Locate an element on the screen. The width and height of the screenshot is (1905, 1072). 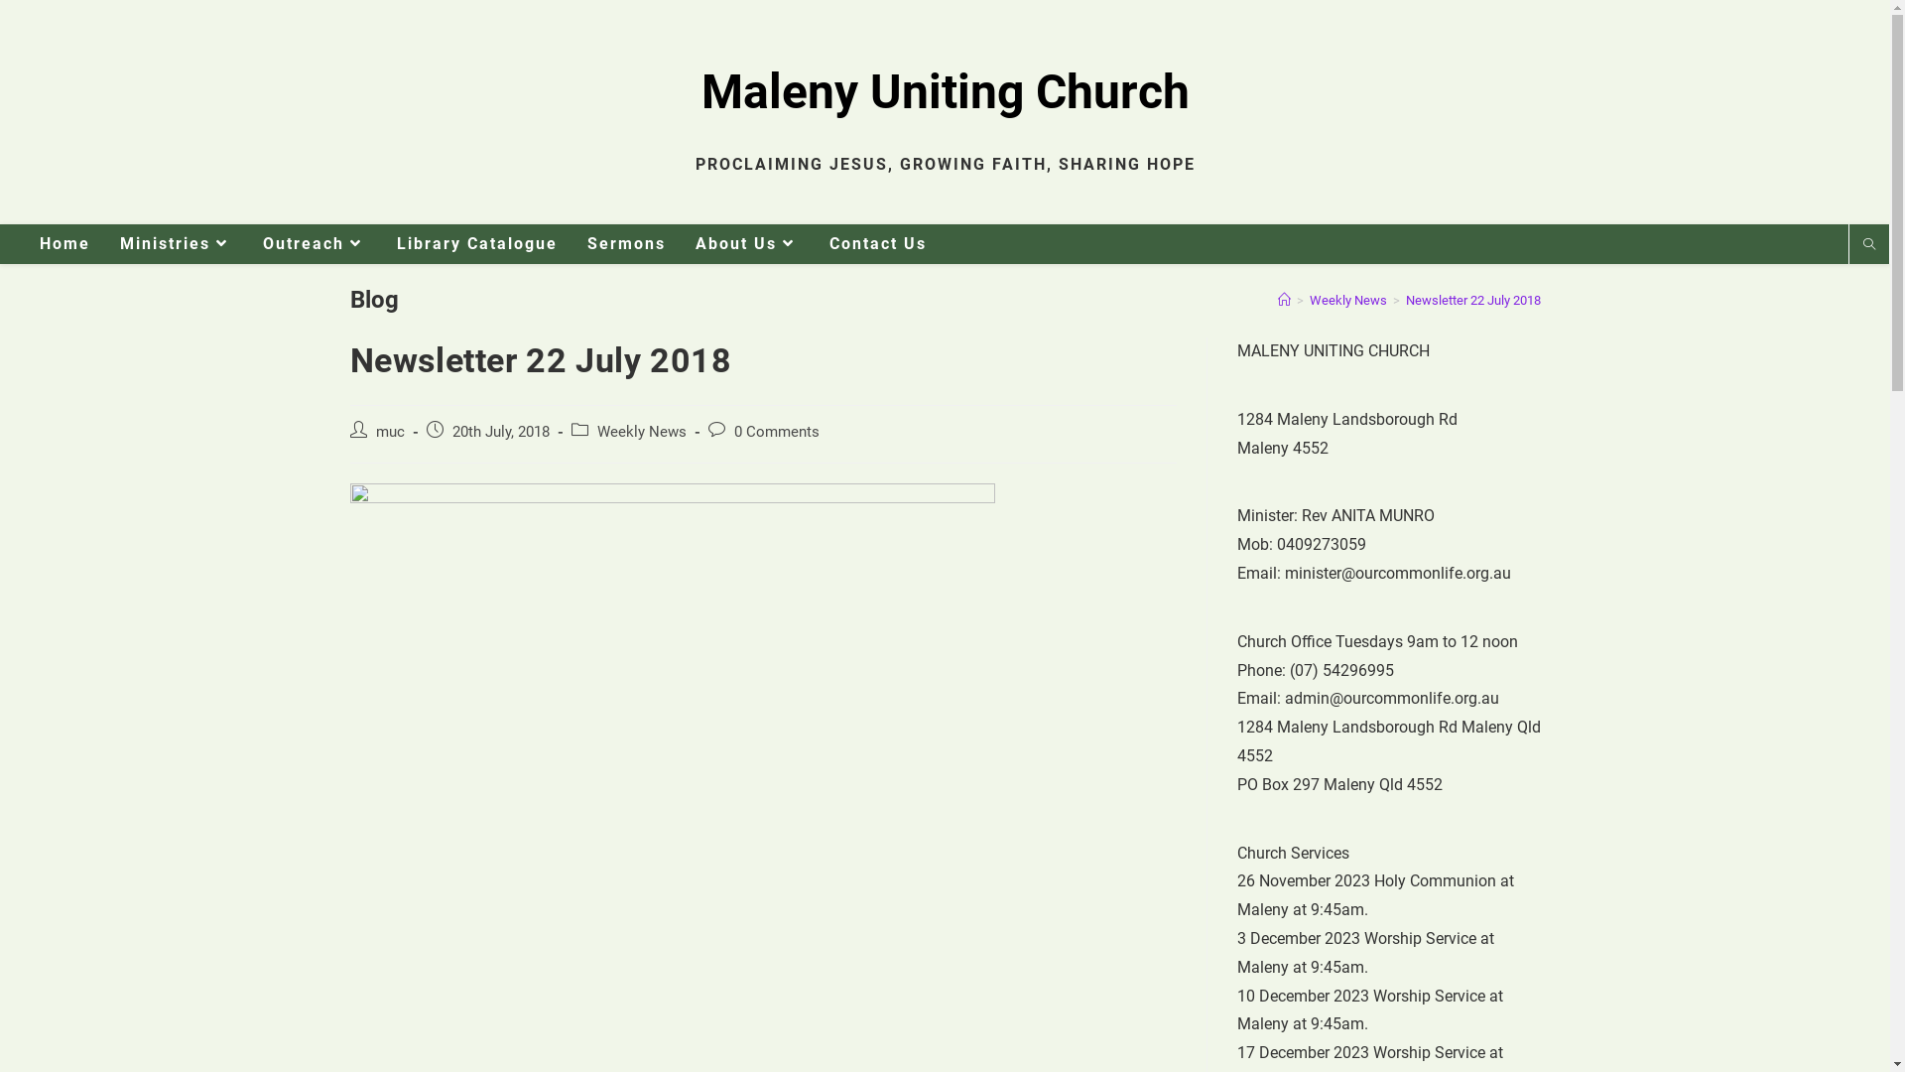
Home is located at coordinates (65, 244).